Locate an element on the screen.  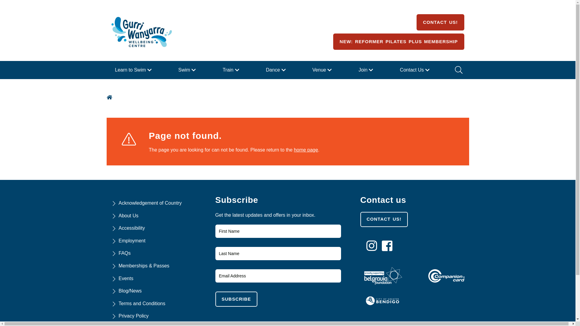
Venue is located at coordinates (323, 70).